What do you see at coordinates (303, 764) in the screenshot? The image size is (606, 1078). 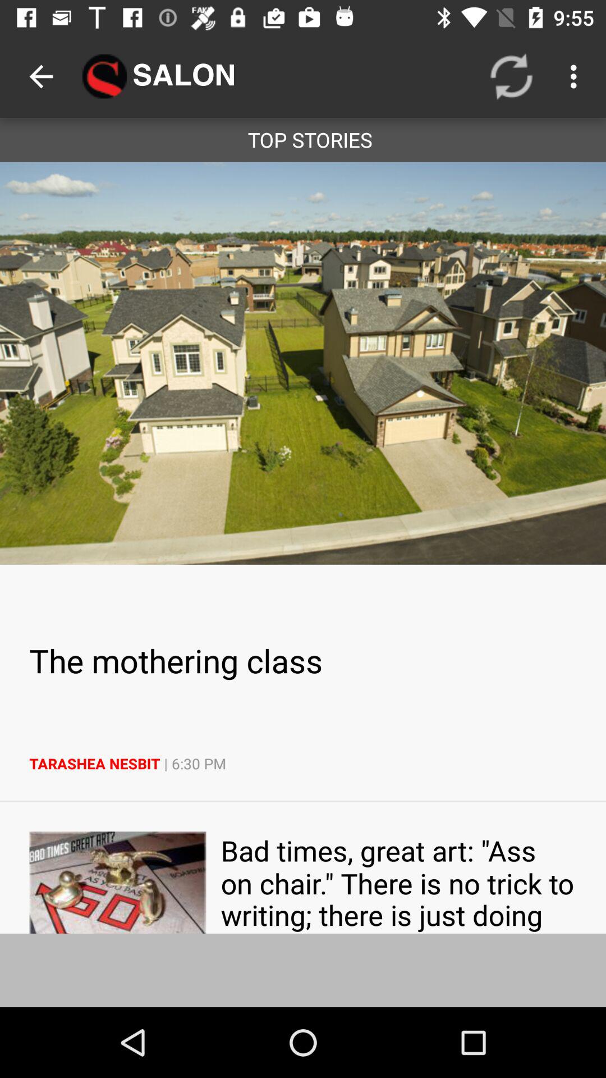 I see `jump until tarashea nesbit 6 app` at bounding box center [303, 764].